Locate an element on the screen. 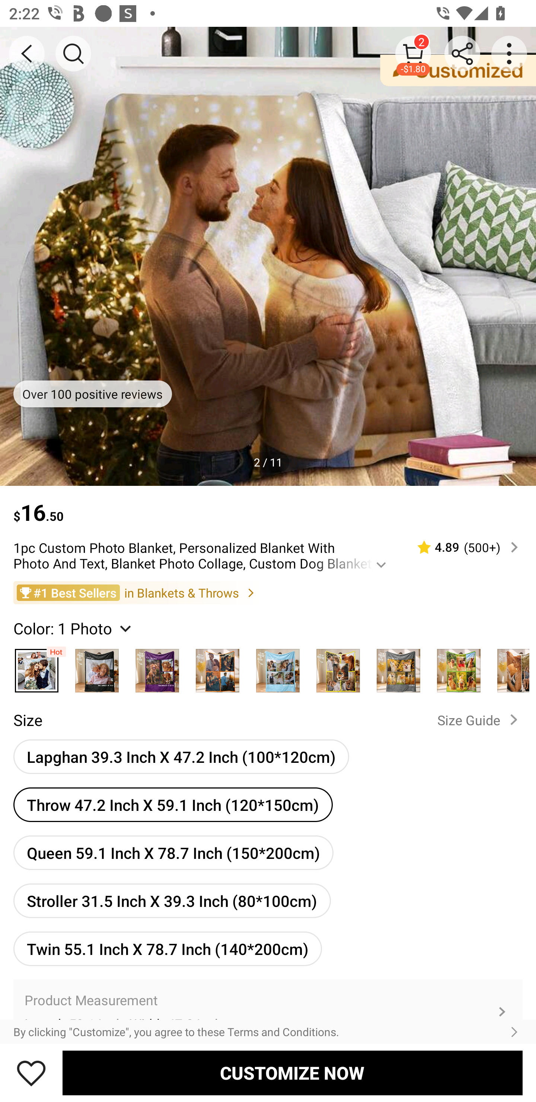 The height and width of the screenshot is (1102, 536). 1 Photo + Text is located at coordinates (97, 667).